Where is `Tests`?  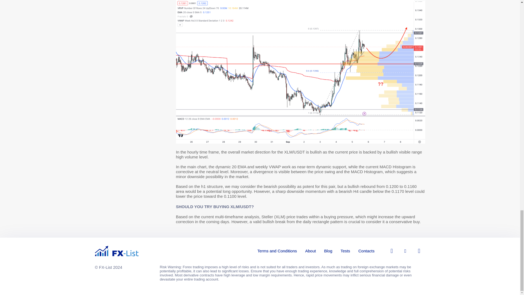
Tests is located at coordinates (345, 251).